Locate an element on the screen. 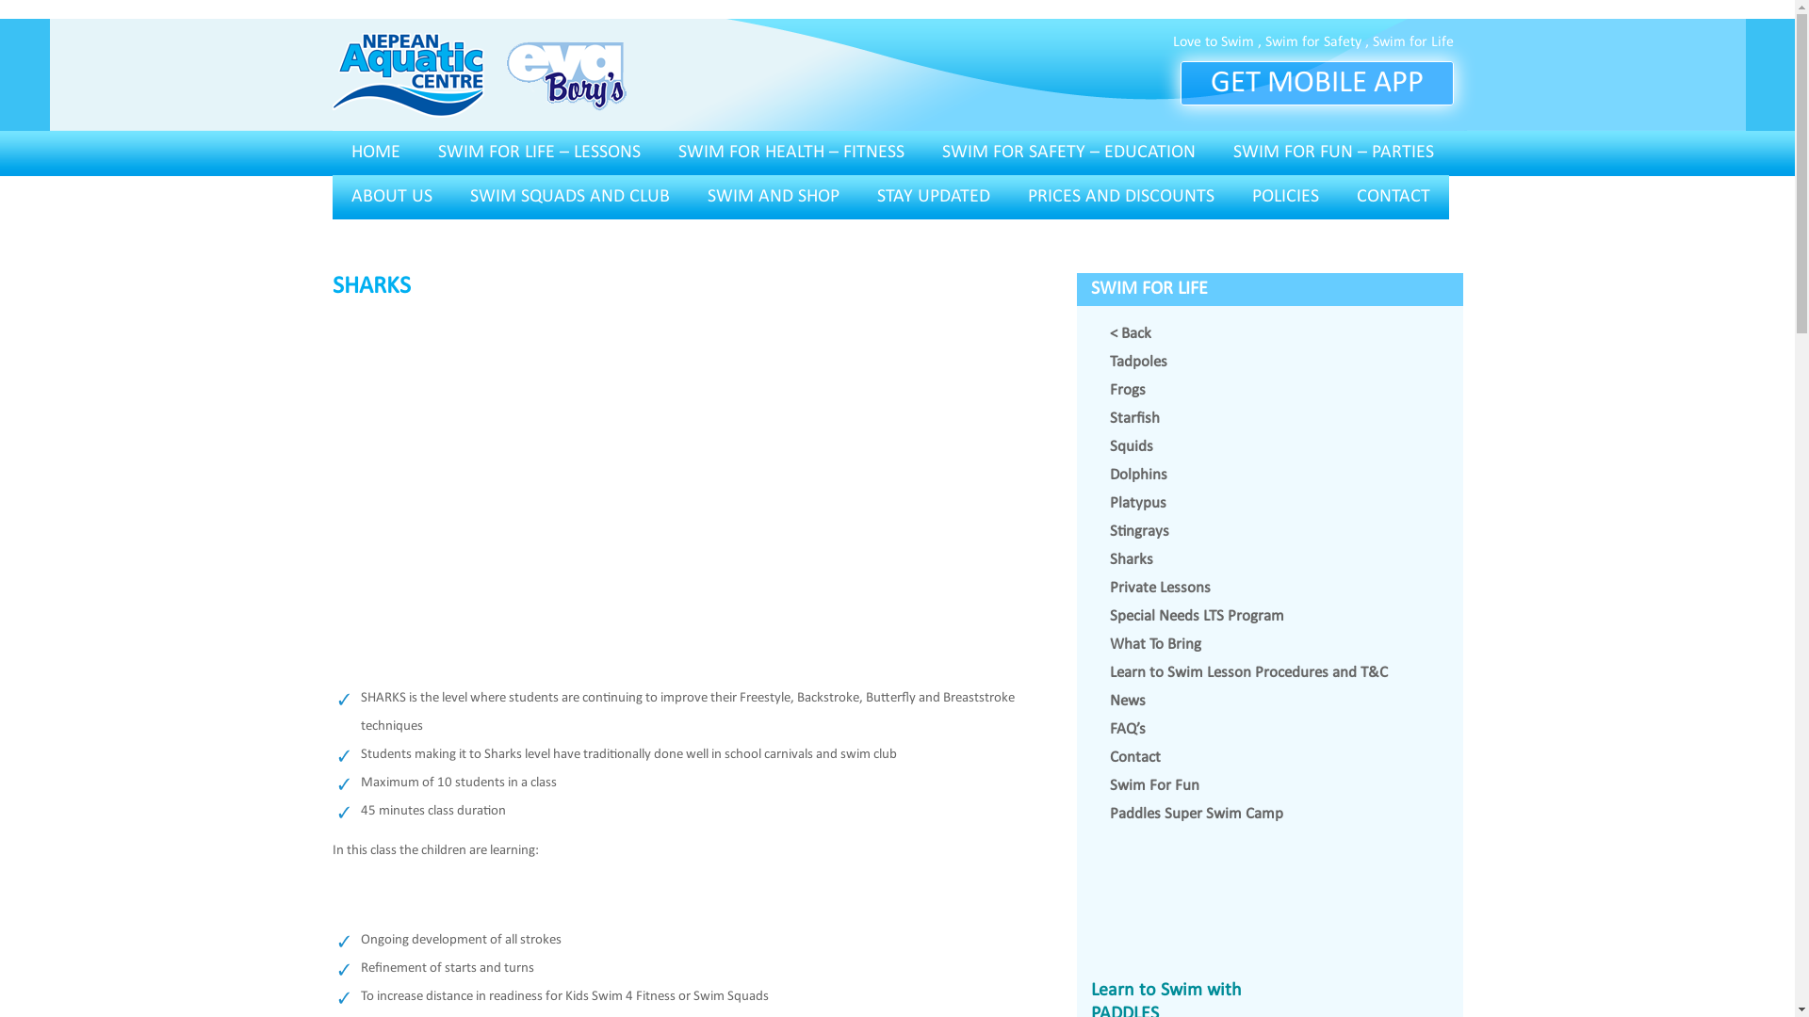 This screenshot has width=1809, height=1017. Dolphins is located at coordinates (1138, 475).